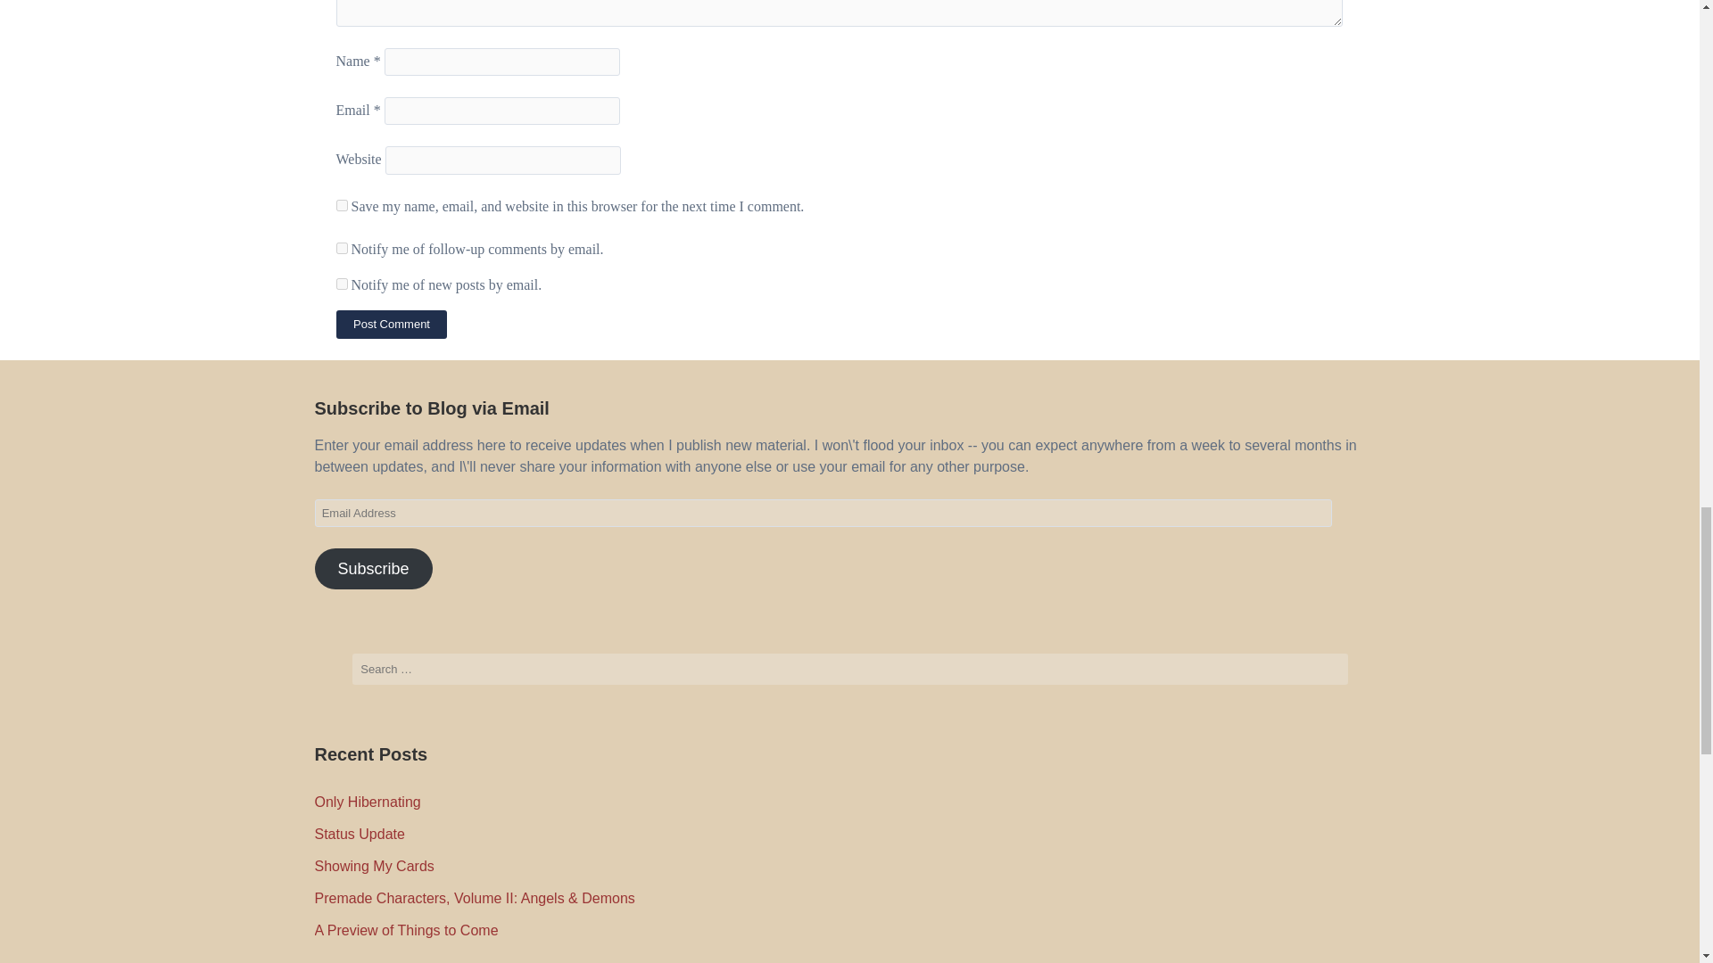  Describe the element at coordinates (341, 284) in the screenshot. I see `subscribe` at that location.